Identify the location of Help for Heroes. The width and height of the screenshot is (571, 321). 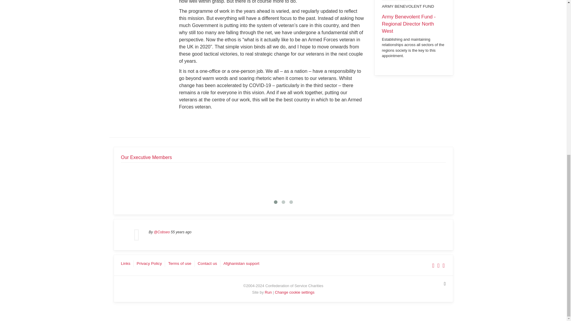
(256, 181).